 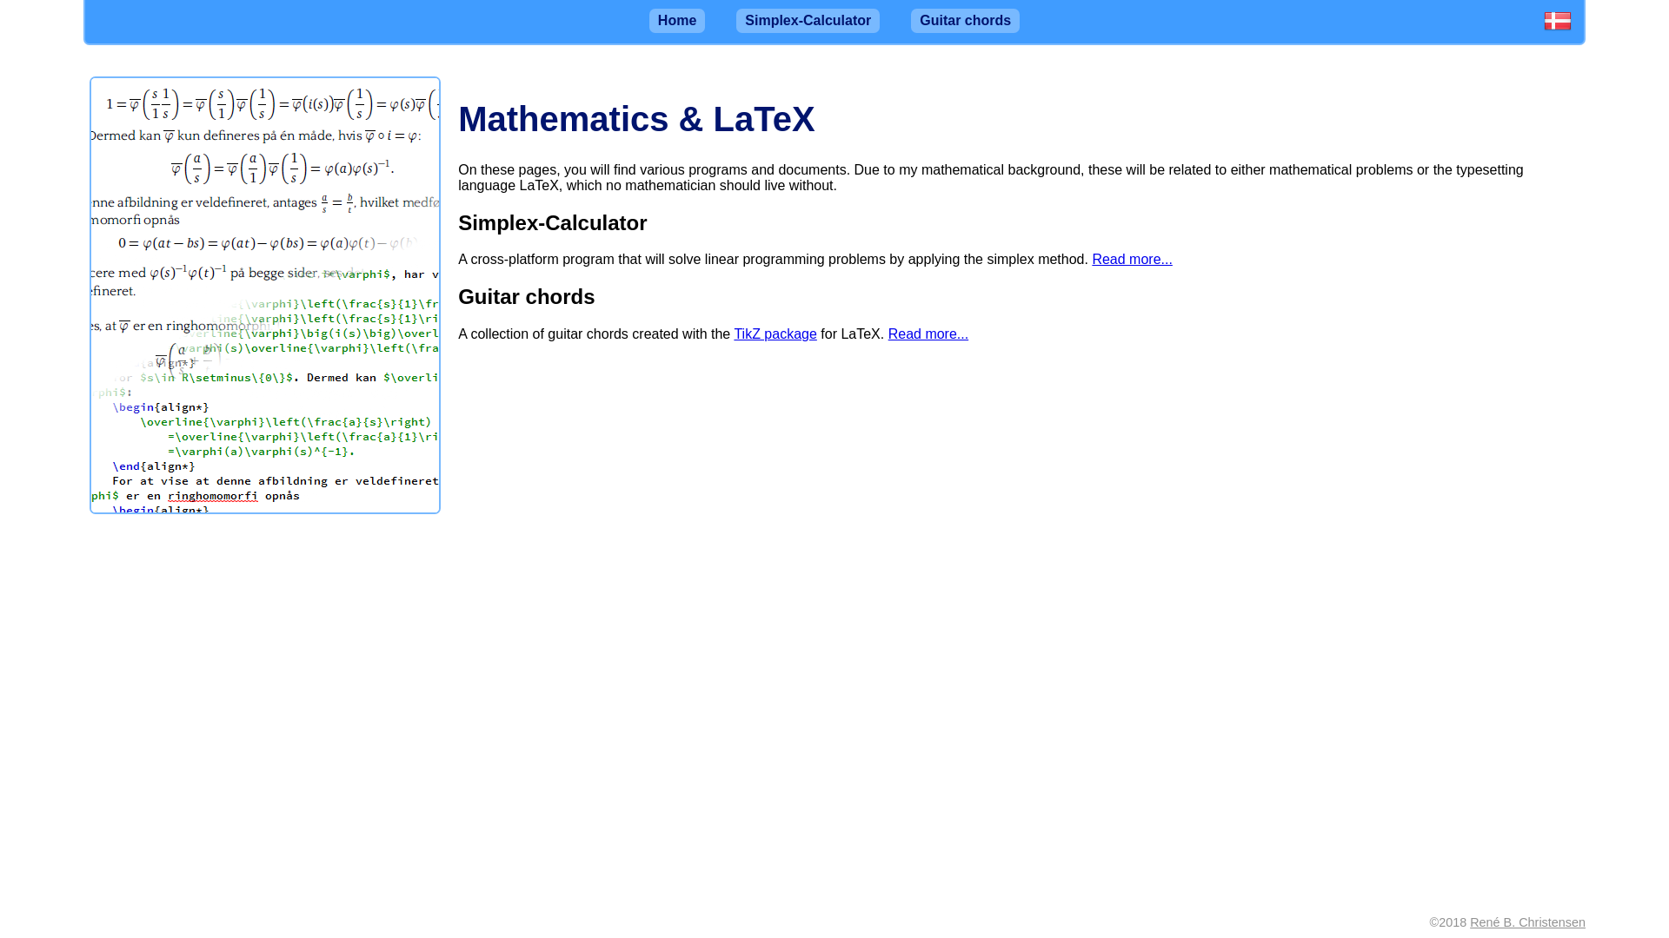 I want to click on Simplex-Calculator, so click(x=807, y=20).